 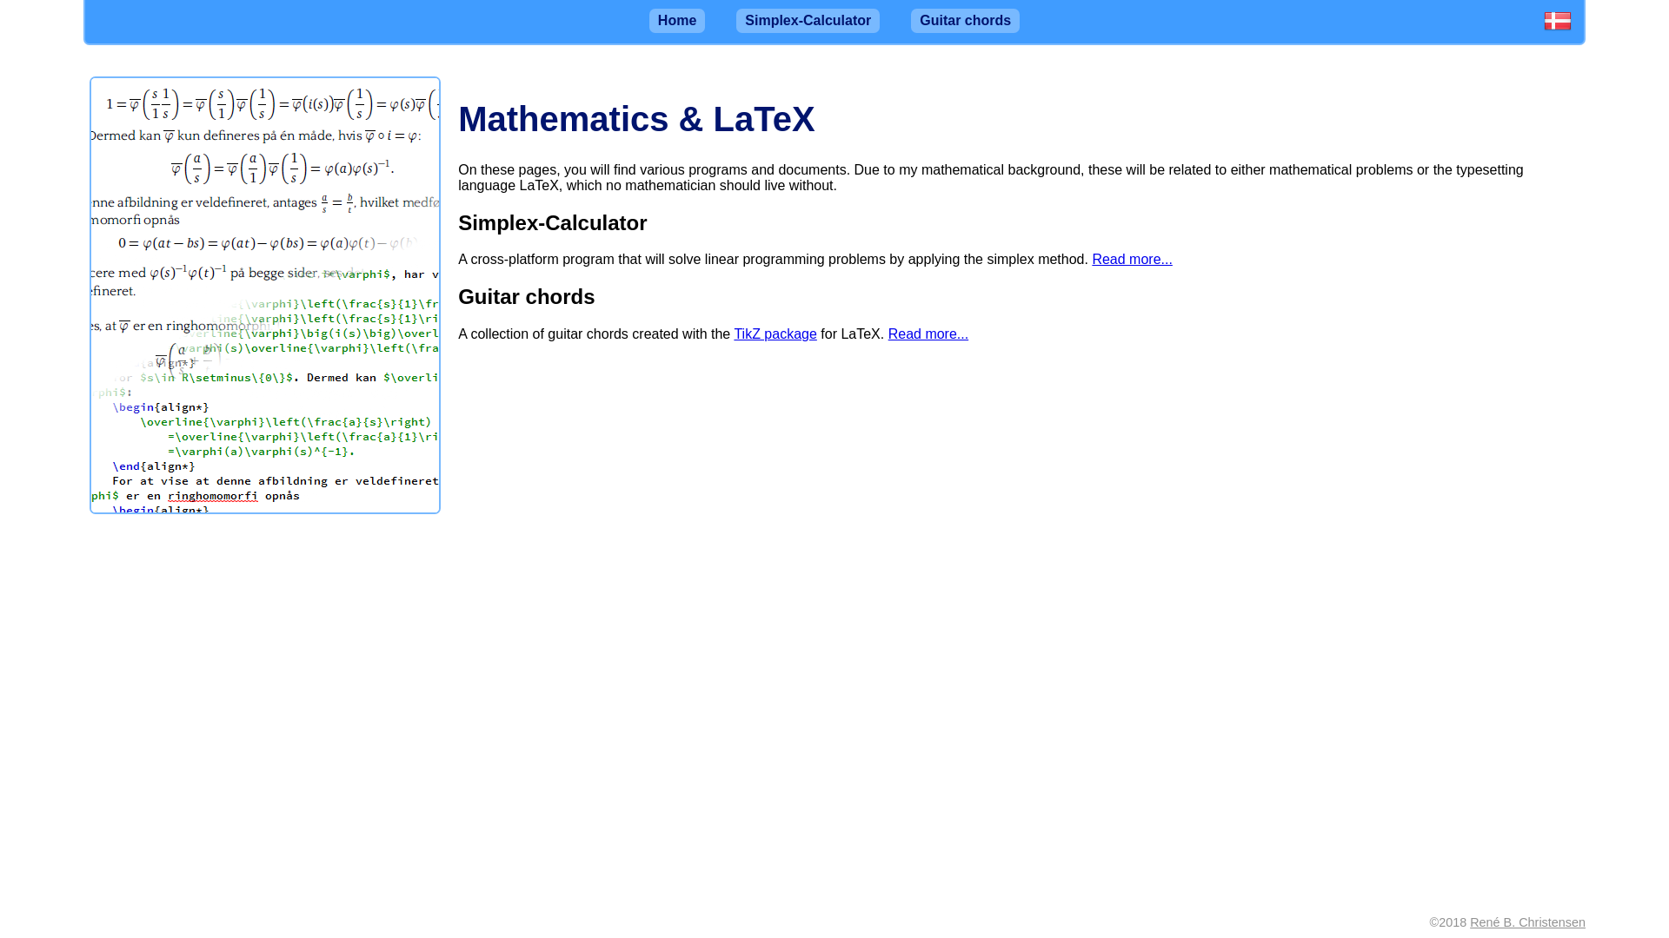 I want to click on Simplex-Calculator, so click(x=807, y=20).